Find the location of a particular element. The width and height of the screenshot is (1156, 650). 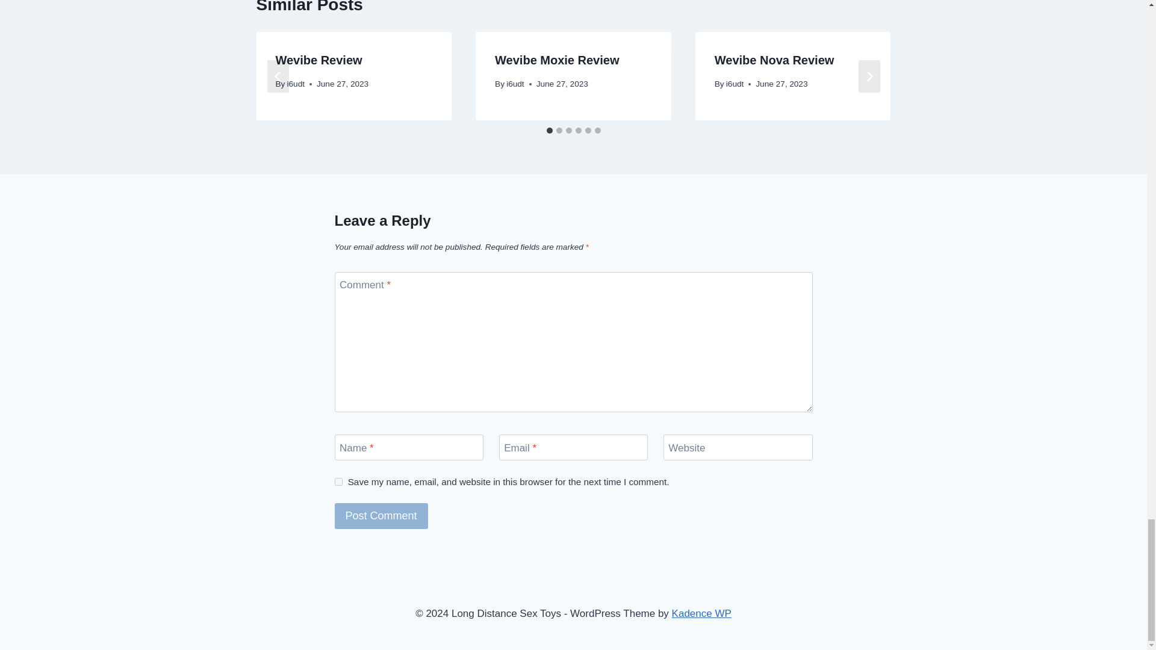

yes is located at coordinates (338, 481).